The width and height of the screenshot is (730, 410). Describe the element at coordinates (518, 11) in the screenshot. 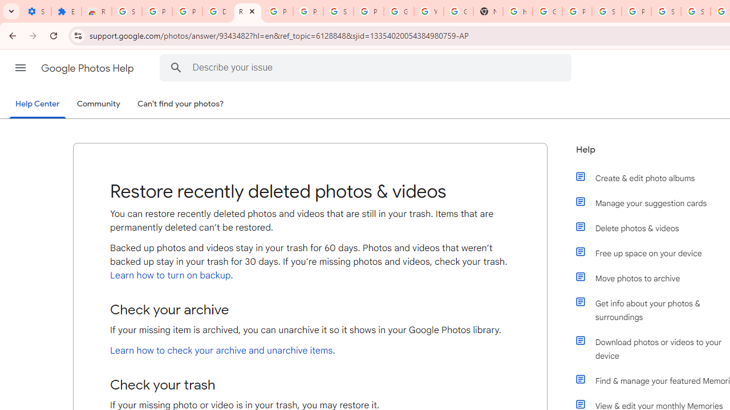

I see `https://scholar.google.com/` at that location.